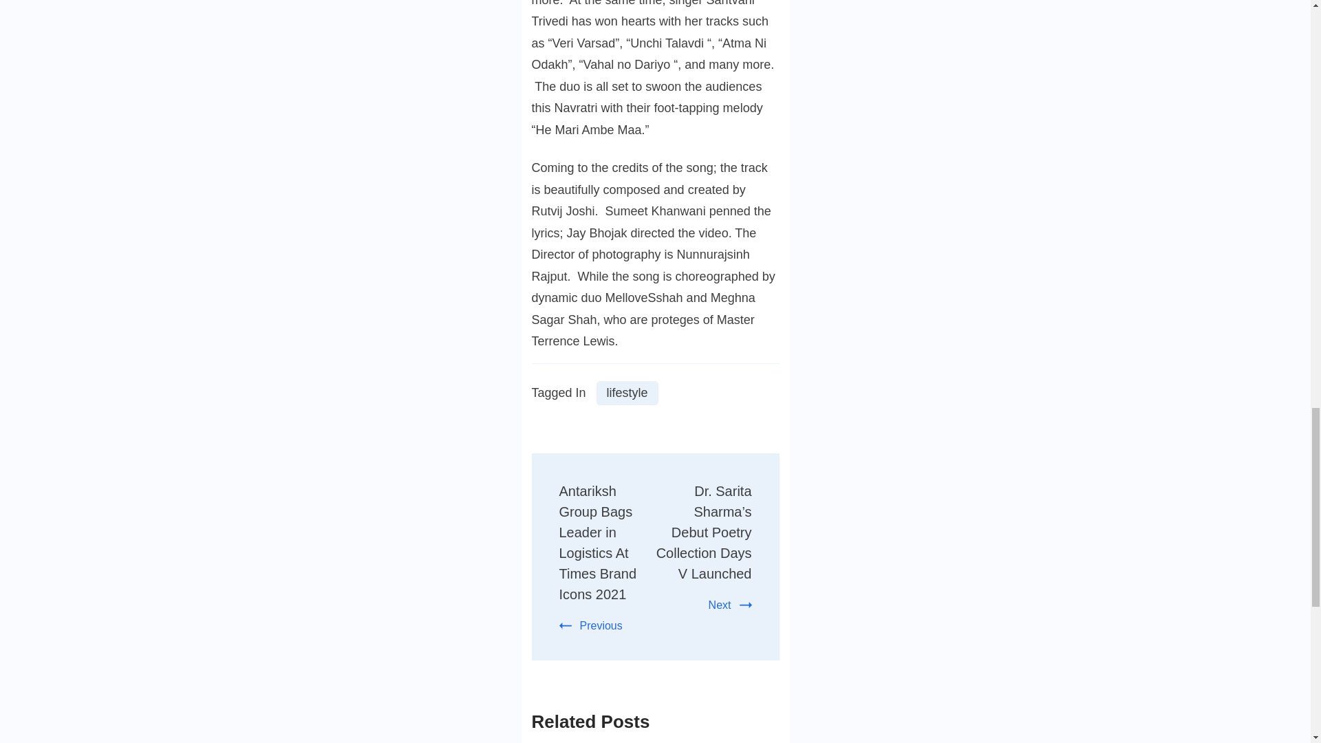 The height and width of the screenshot is (743, 1321). Describe the element at coordinates (627, 393) in the screenshot. I see `lifestyle` at that location.